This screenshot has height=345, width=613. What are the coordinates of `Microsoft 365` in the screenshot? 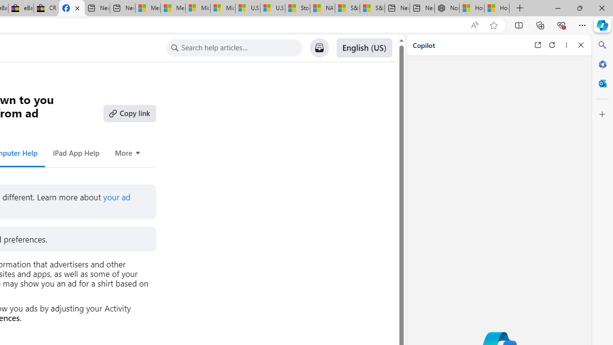 It's located at (602, 64).